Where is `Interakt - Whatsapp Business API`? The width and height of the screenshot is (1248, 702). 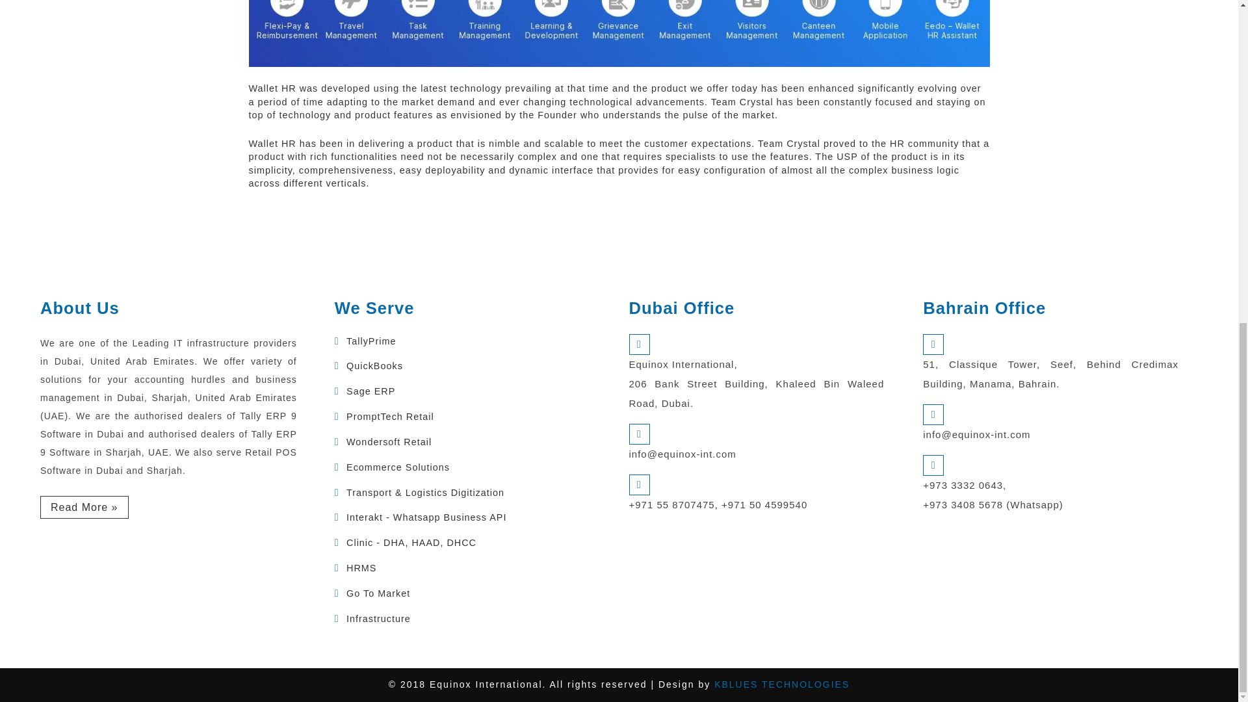 Interakt - Whatsapp Business API is located at coordinates (426, 517).